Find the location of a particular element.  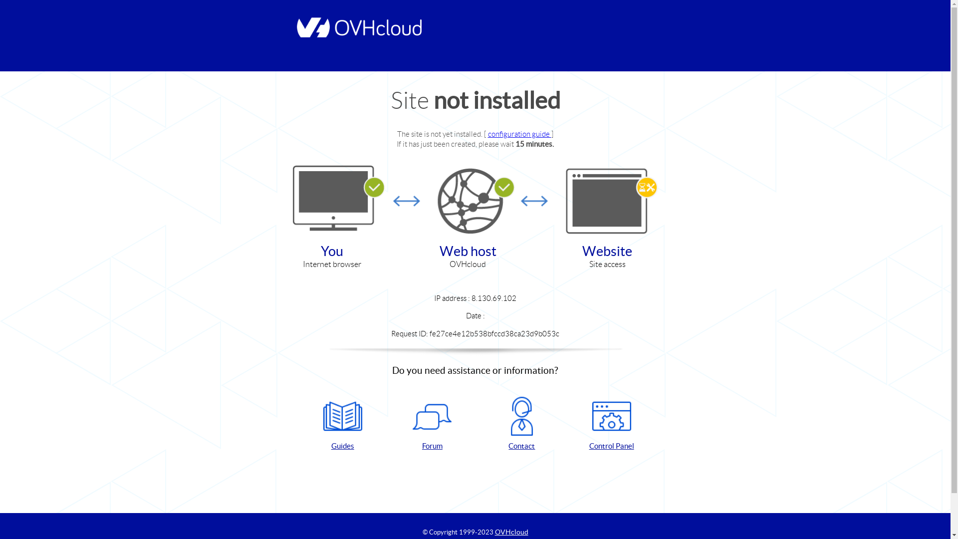

configuration guide is located at coordinates (520, 134).